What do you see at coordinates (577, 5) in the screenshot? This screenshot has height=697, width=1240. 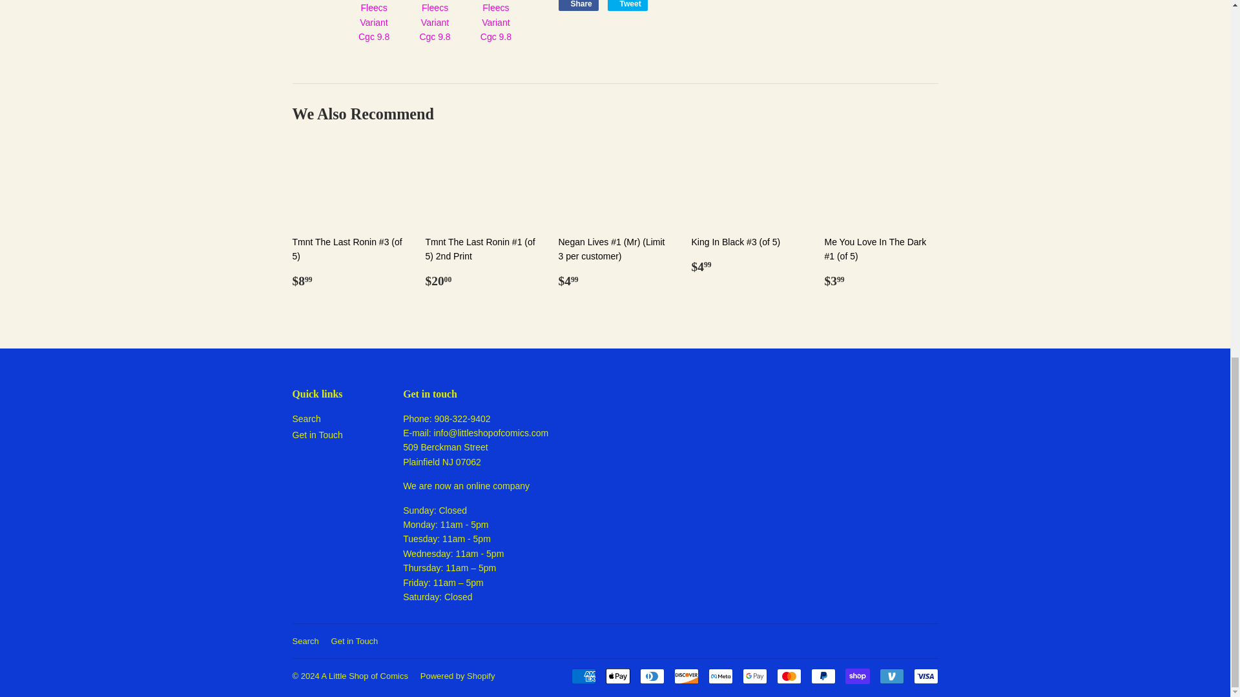 I see `Share on Facebook` at bounding box center [577, 5].